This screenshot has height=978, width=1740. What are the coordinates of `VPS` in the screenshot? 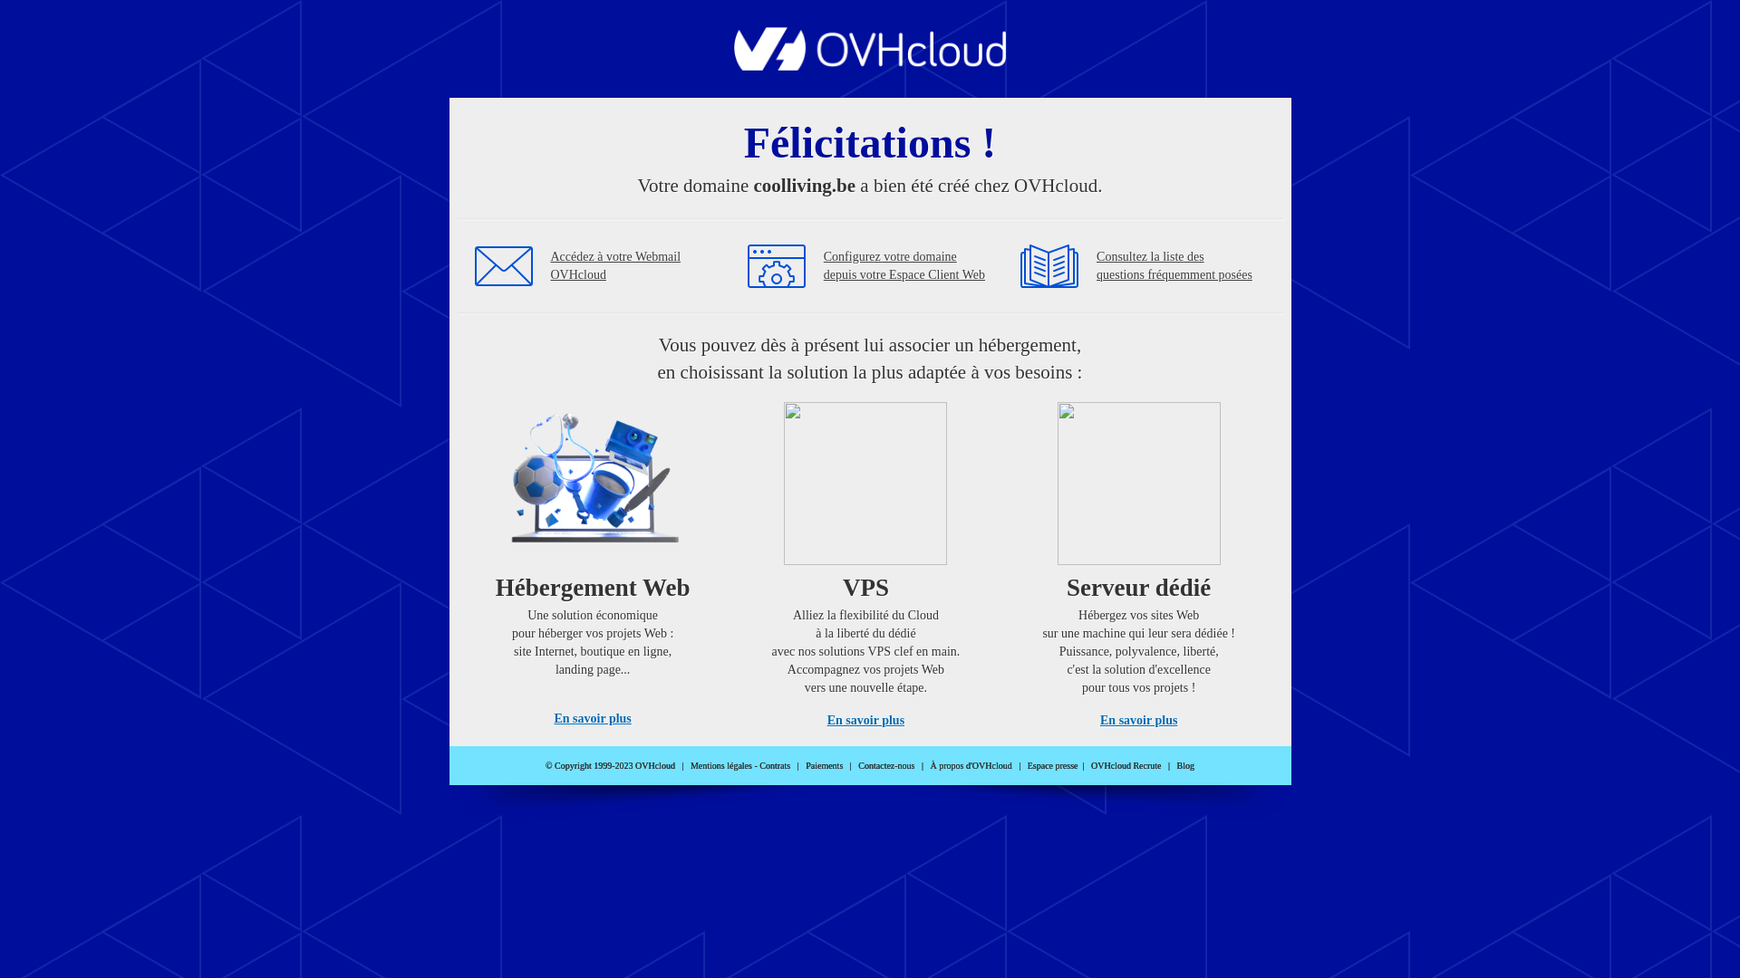 It's located at (865, 561).